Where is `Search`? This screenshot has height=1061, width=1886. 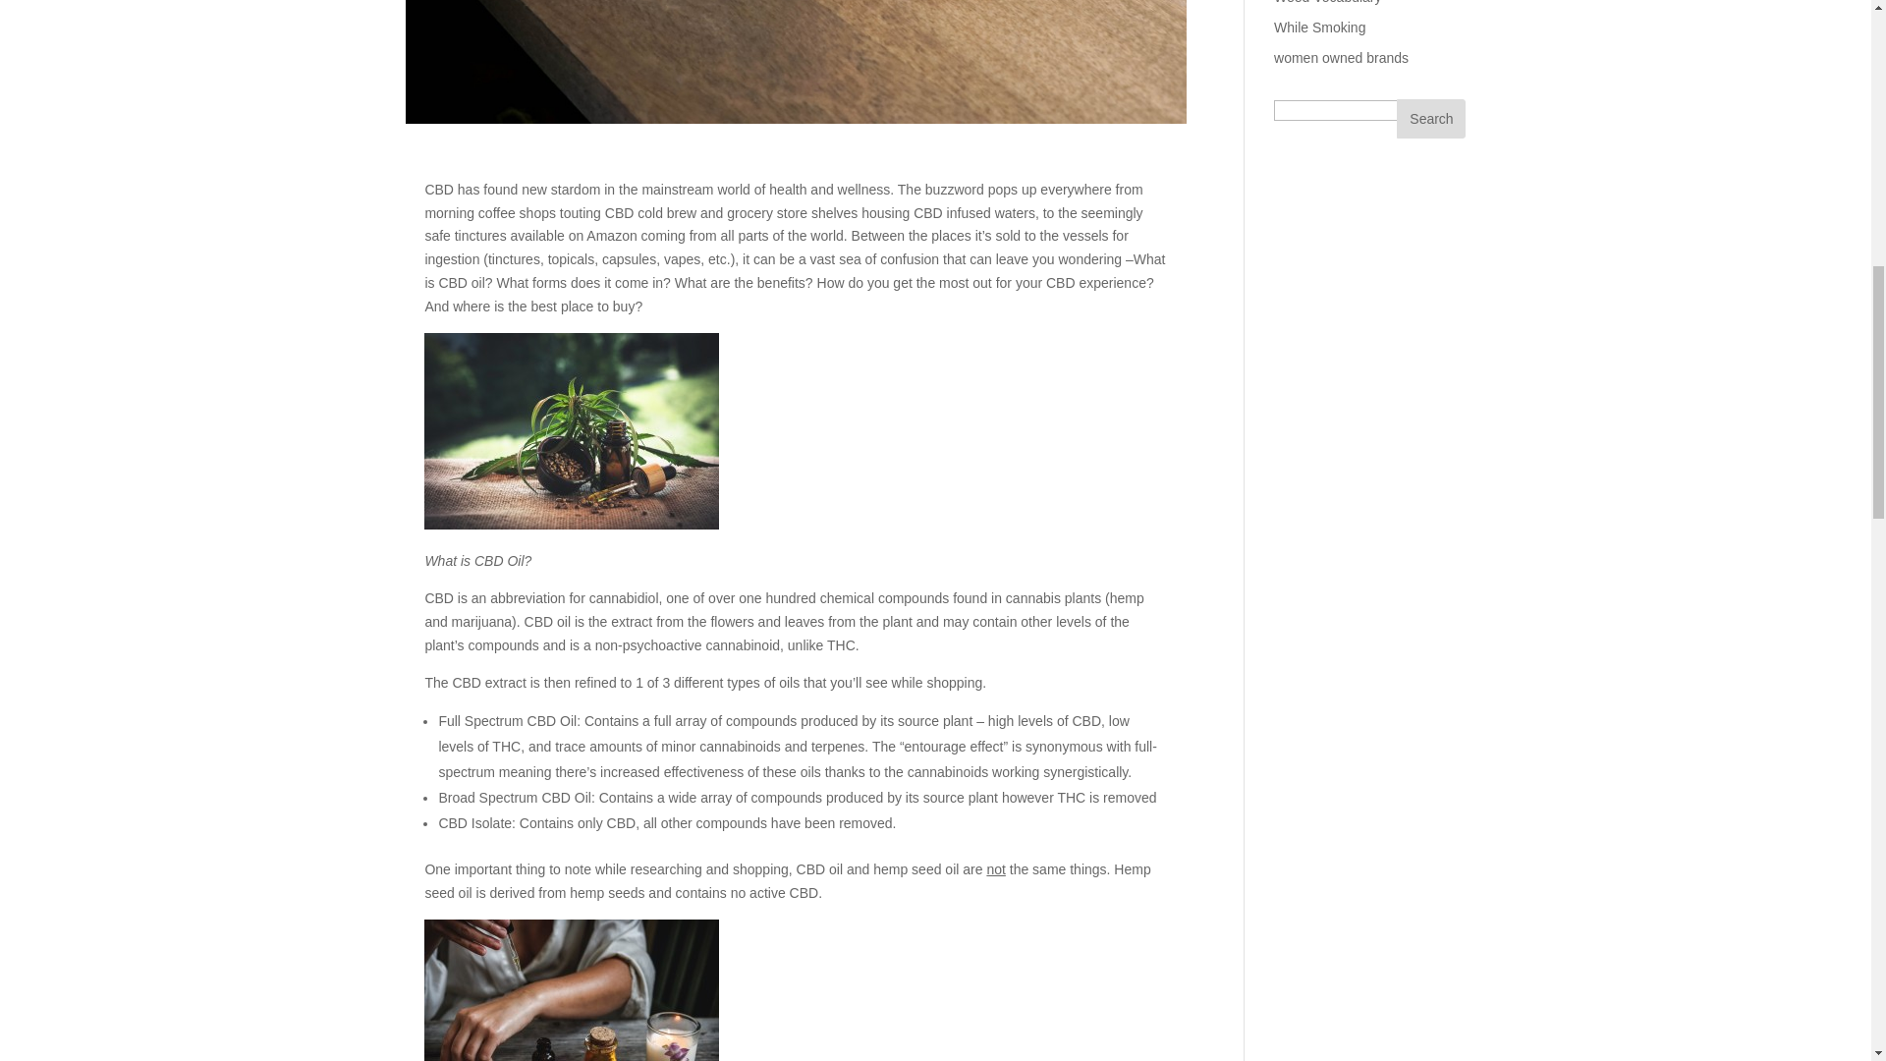
Search is located at coordinates (1430, 119).